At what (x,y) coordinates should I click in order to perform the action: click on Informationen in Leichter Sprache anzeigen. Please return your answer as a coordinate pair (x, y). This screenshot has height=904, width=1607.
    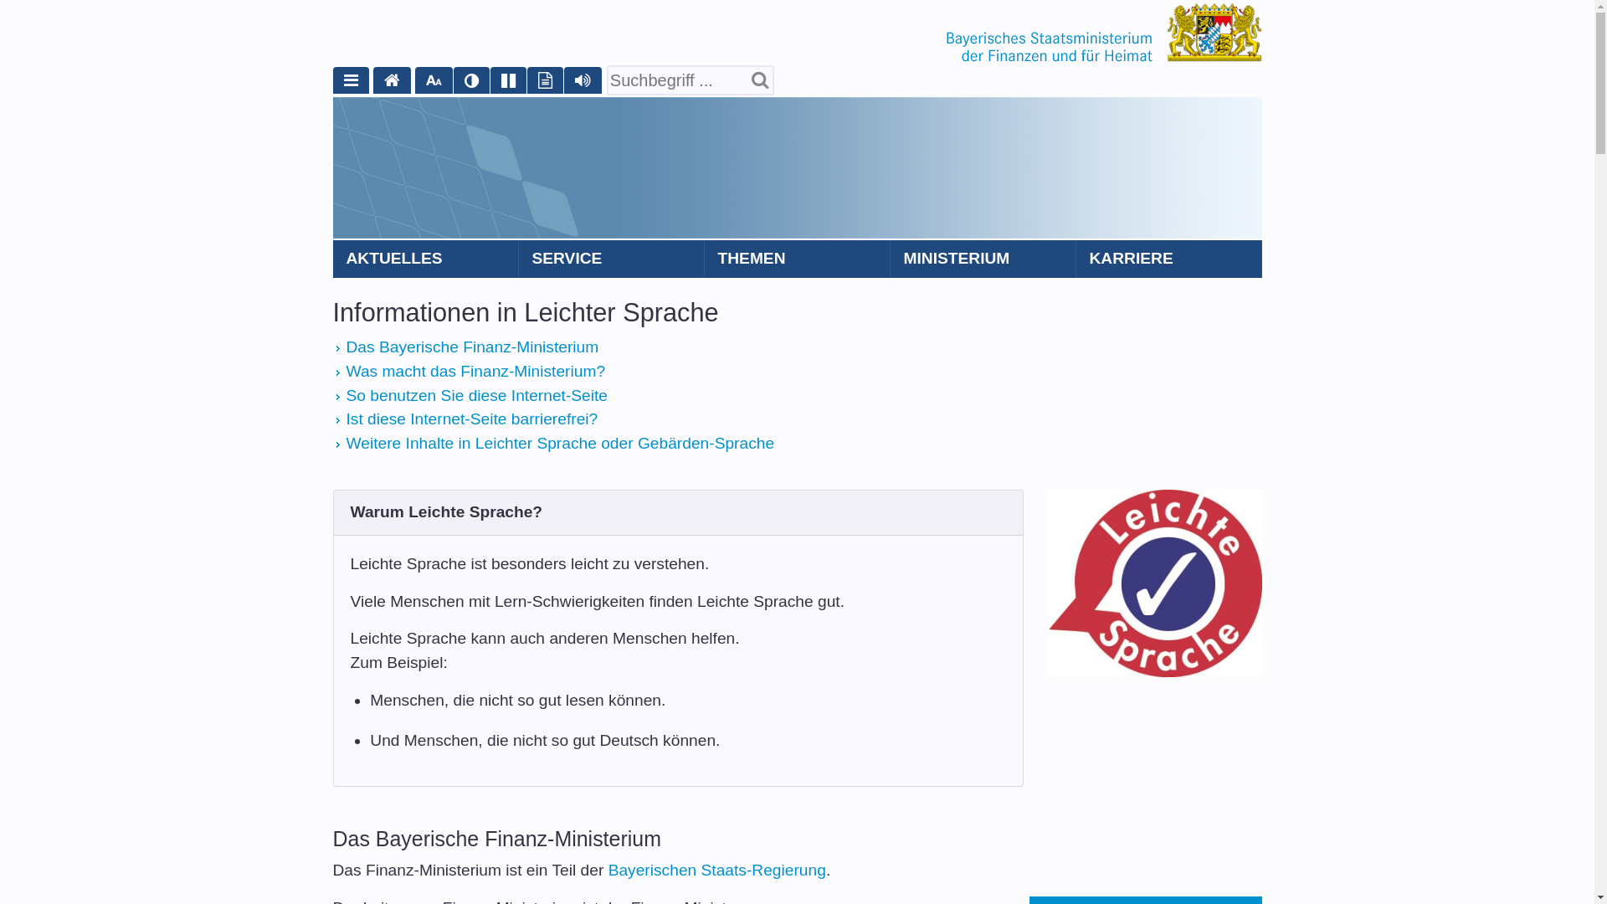
    Looking at the image, I should click on (546, 80).